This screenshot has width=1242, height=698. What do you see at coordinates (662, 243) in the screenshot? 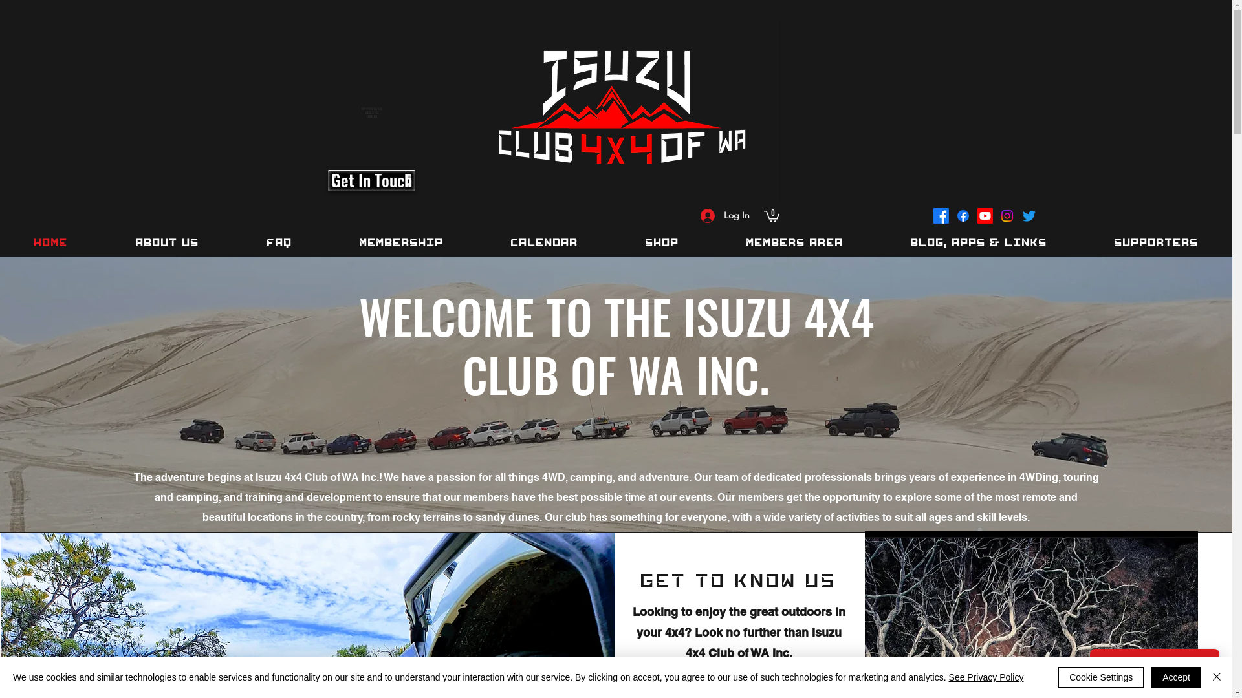
I see `Shop` at bounding box center [662, 243].